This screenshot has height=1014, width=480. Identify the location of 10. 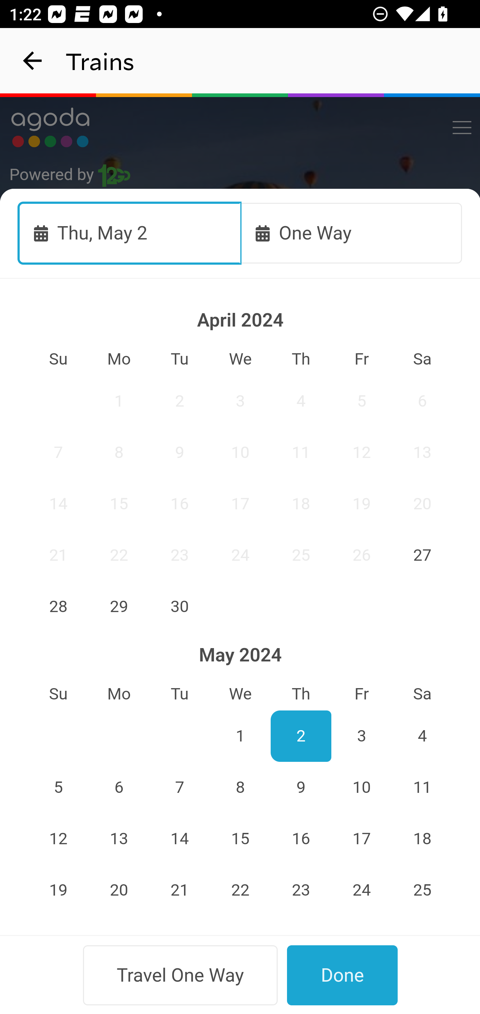
(241, 452).